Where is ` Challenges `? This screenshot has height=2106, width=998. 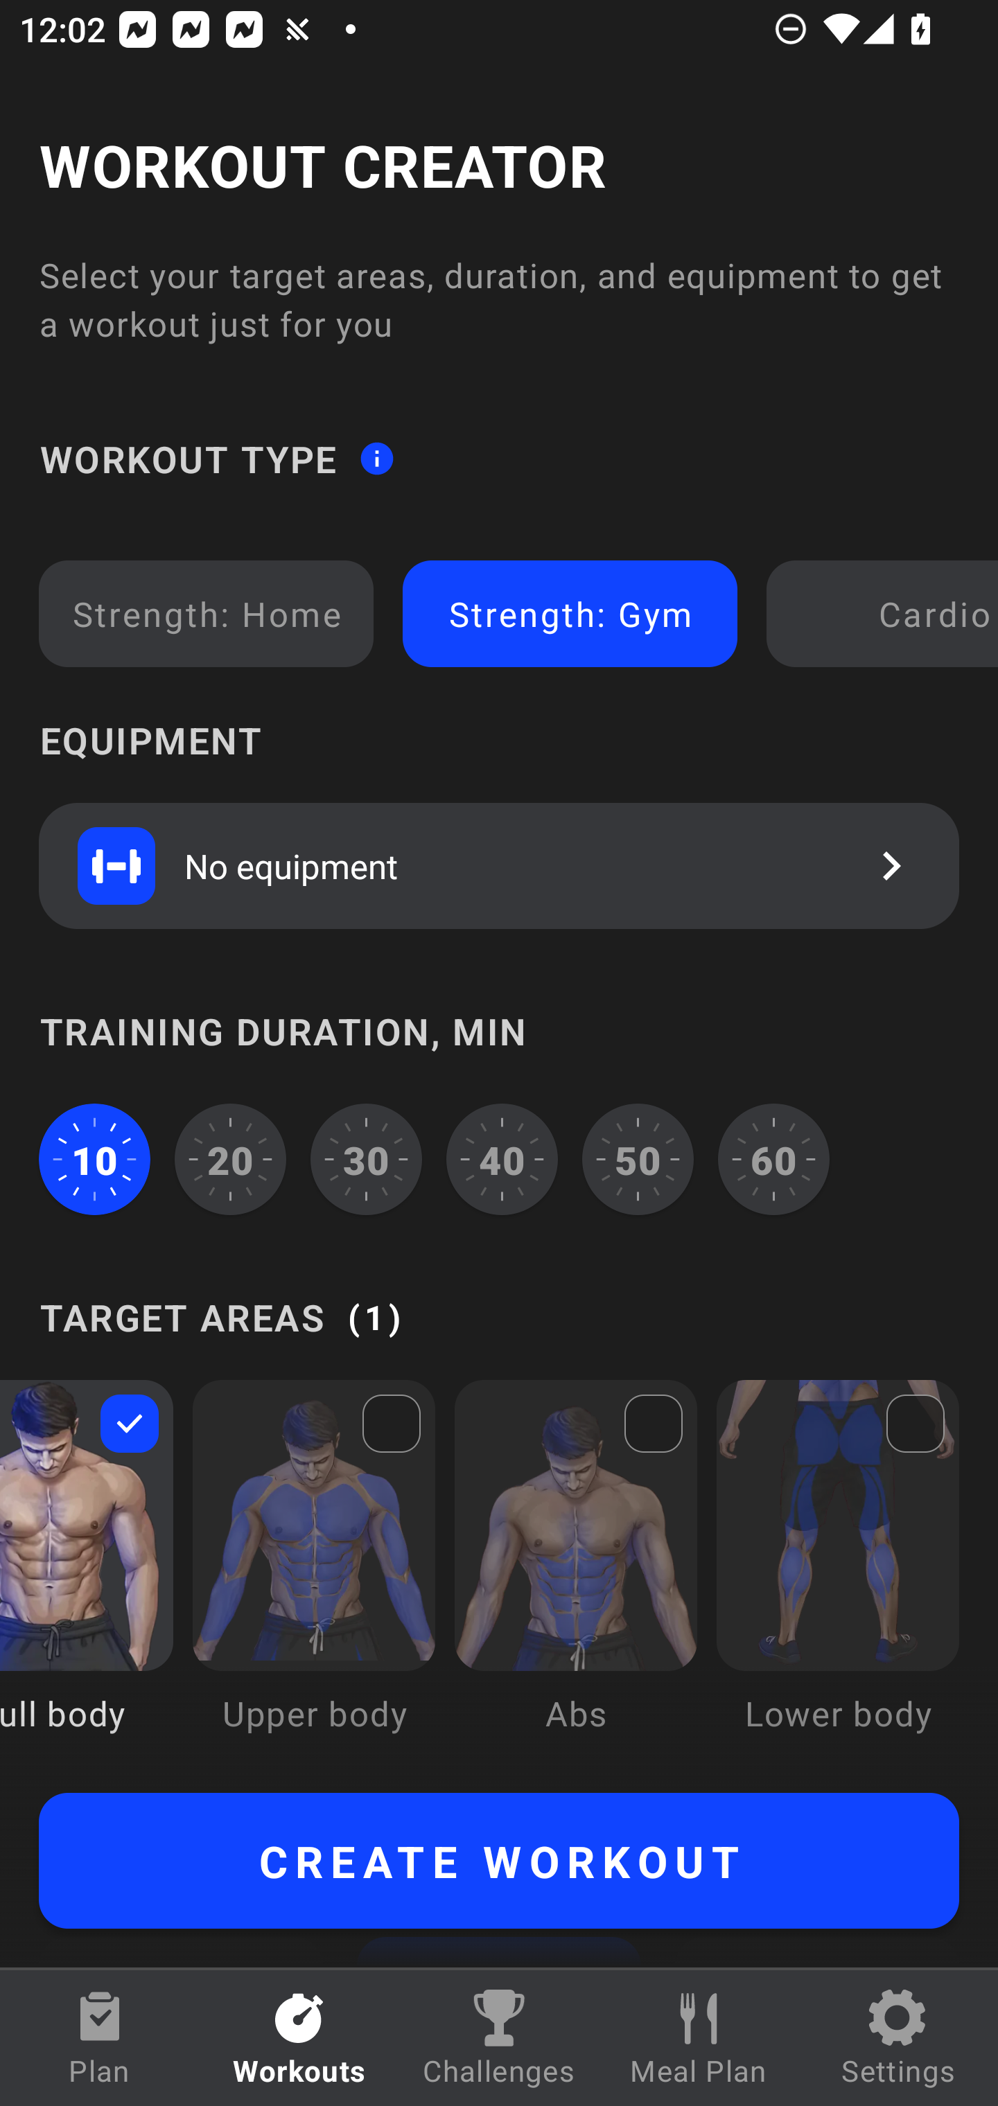
 Challenges  is located at coordinates (499, 2038).